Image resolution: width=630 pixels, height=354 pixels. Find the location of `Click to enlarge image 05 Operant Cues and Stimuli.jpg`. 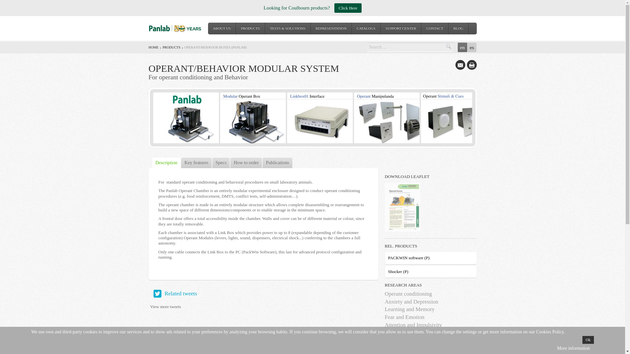

Click to enlarge image 05 Operant Cues and Stimuli.jpg is located at coordinates (453, 118).